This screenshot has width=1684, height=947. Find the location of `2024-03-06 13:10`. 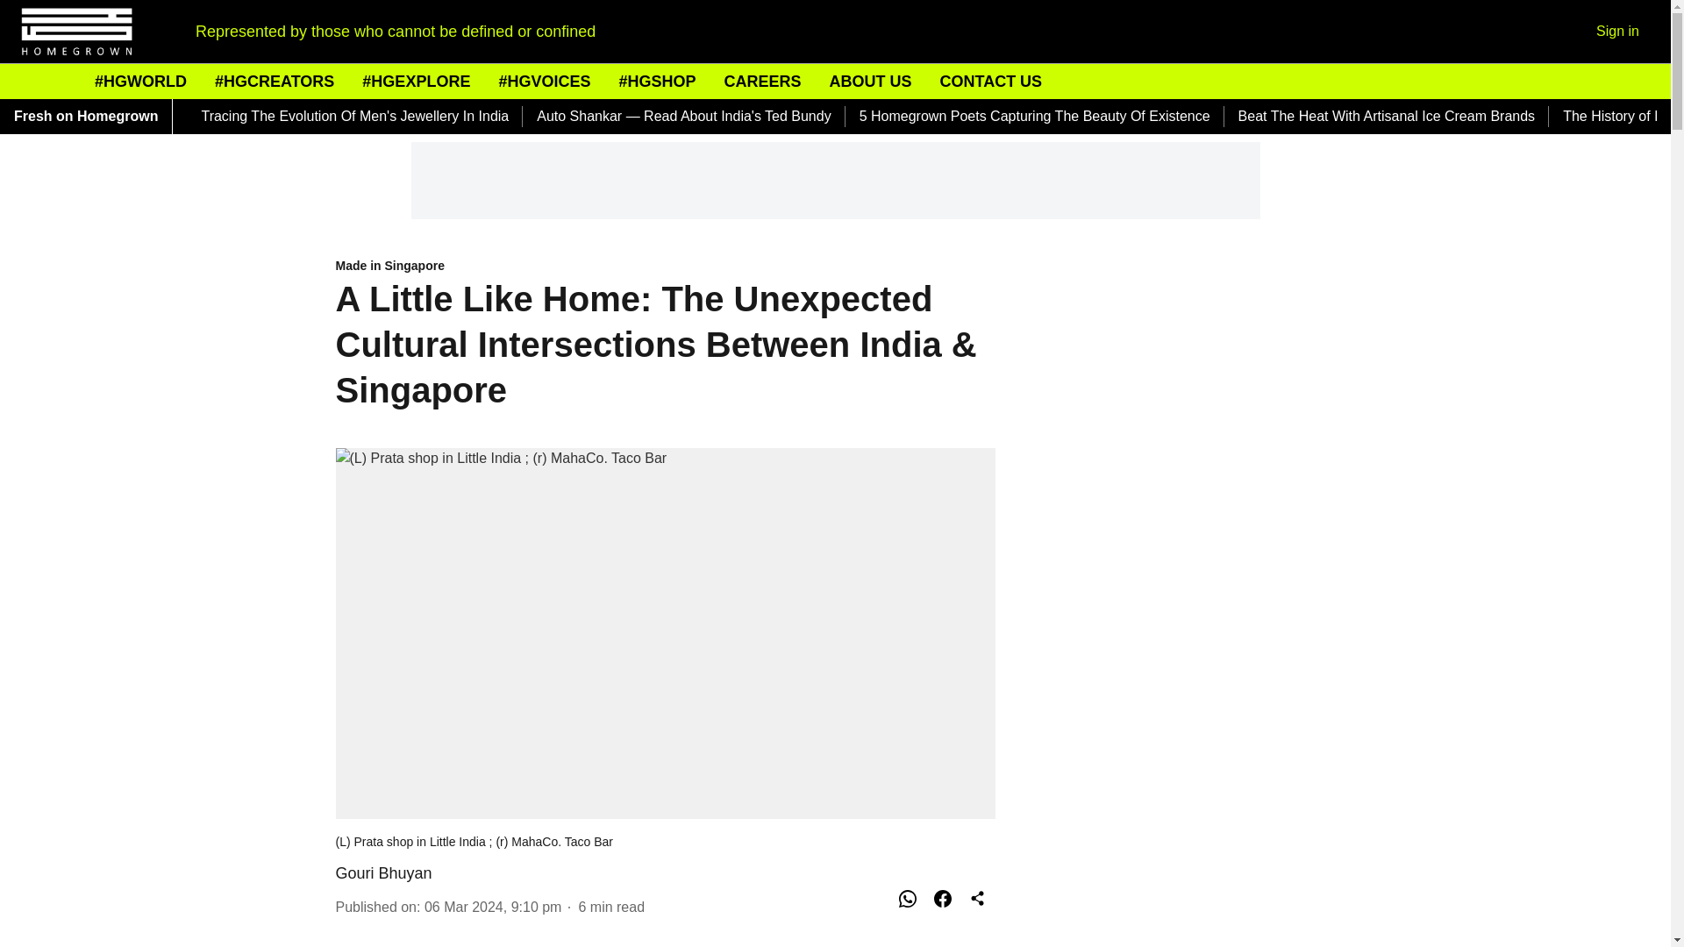

2024-03-06 13:10 is located at coordinates (493, 907).